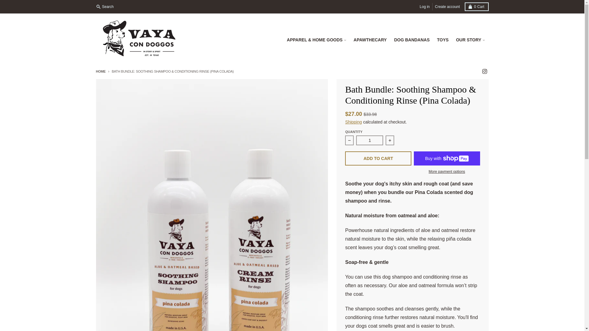  I want to click on TOYS, so click(105, 6).